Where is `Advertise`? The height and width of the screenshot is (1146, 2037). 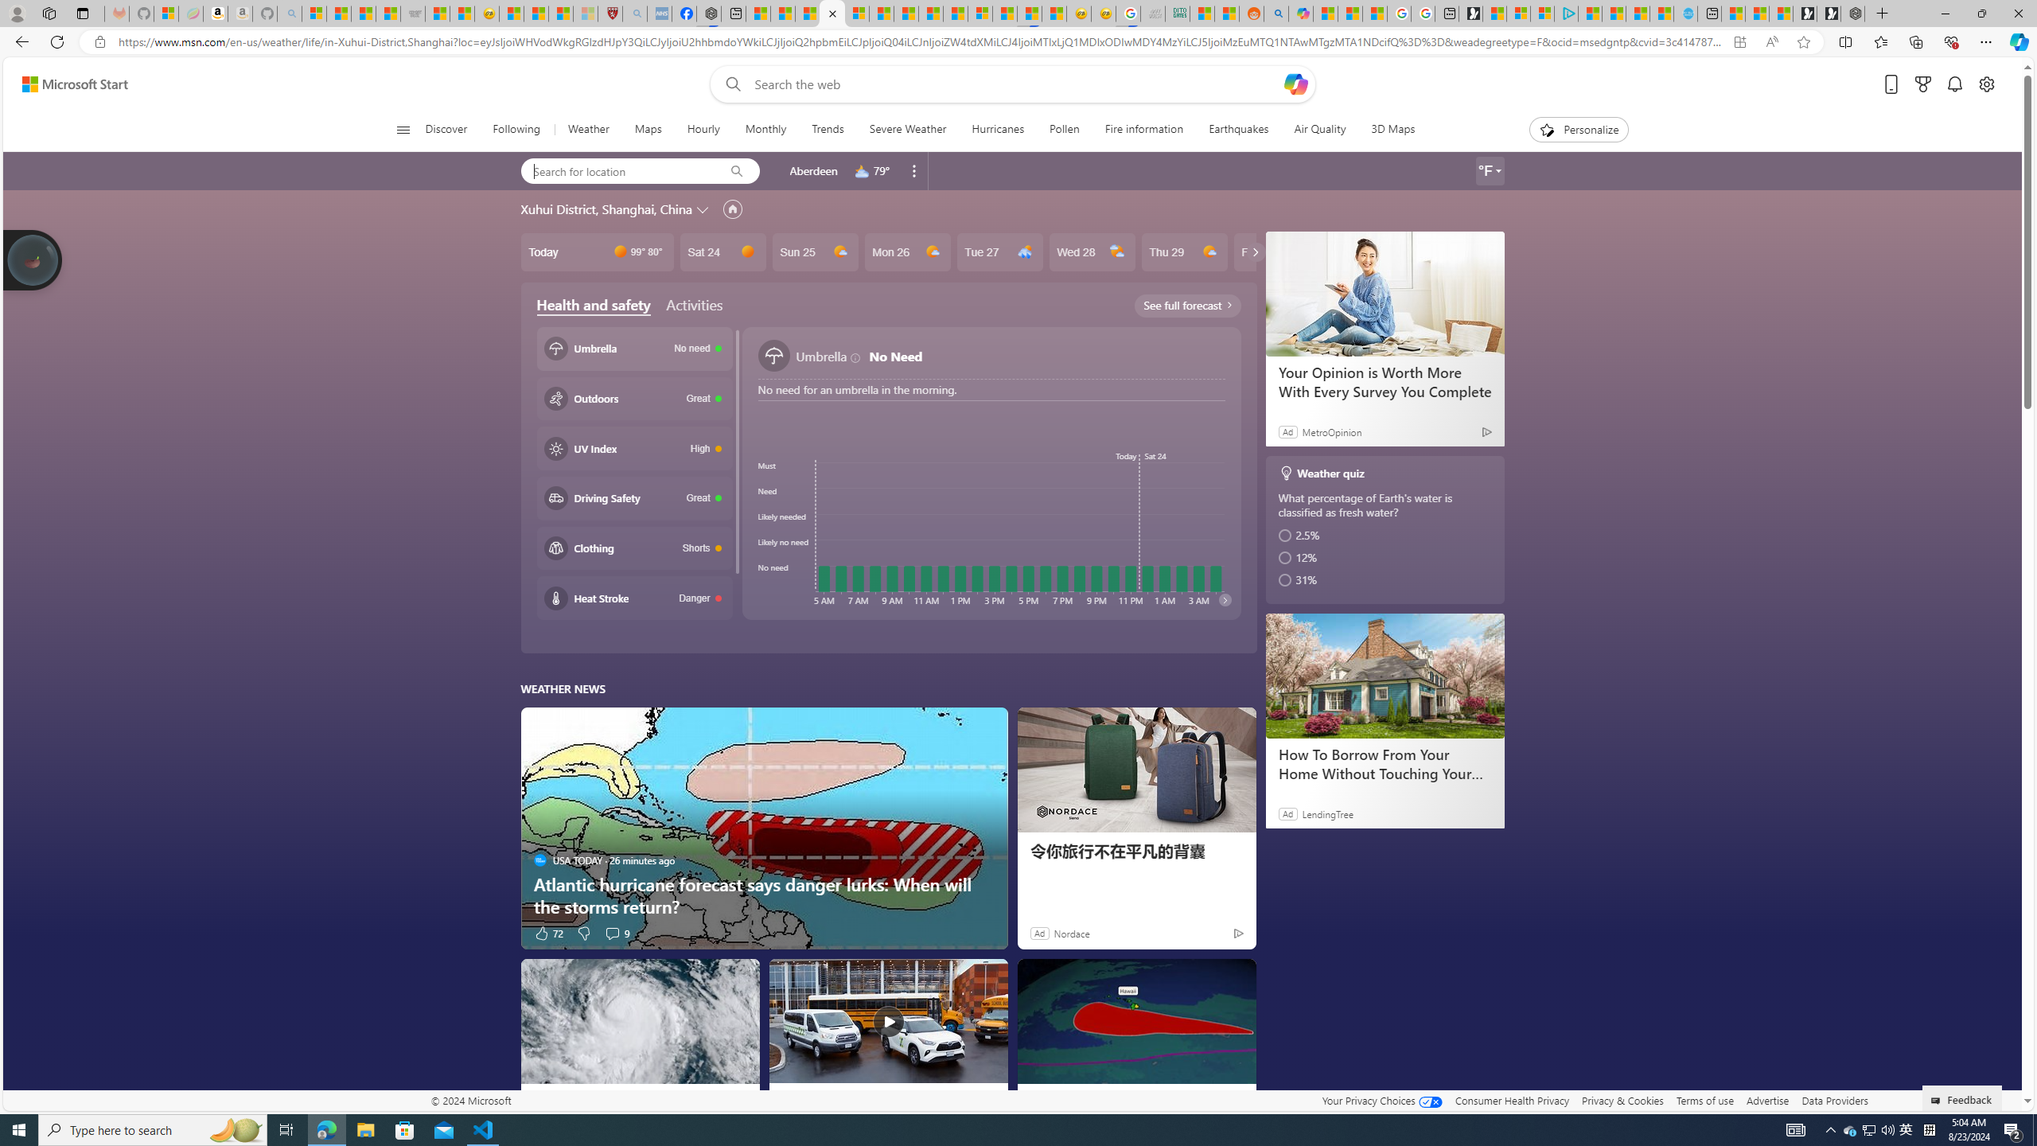
Advertise is located at coordinates (1768, 1100).